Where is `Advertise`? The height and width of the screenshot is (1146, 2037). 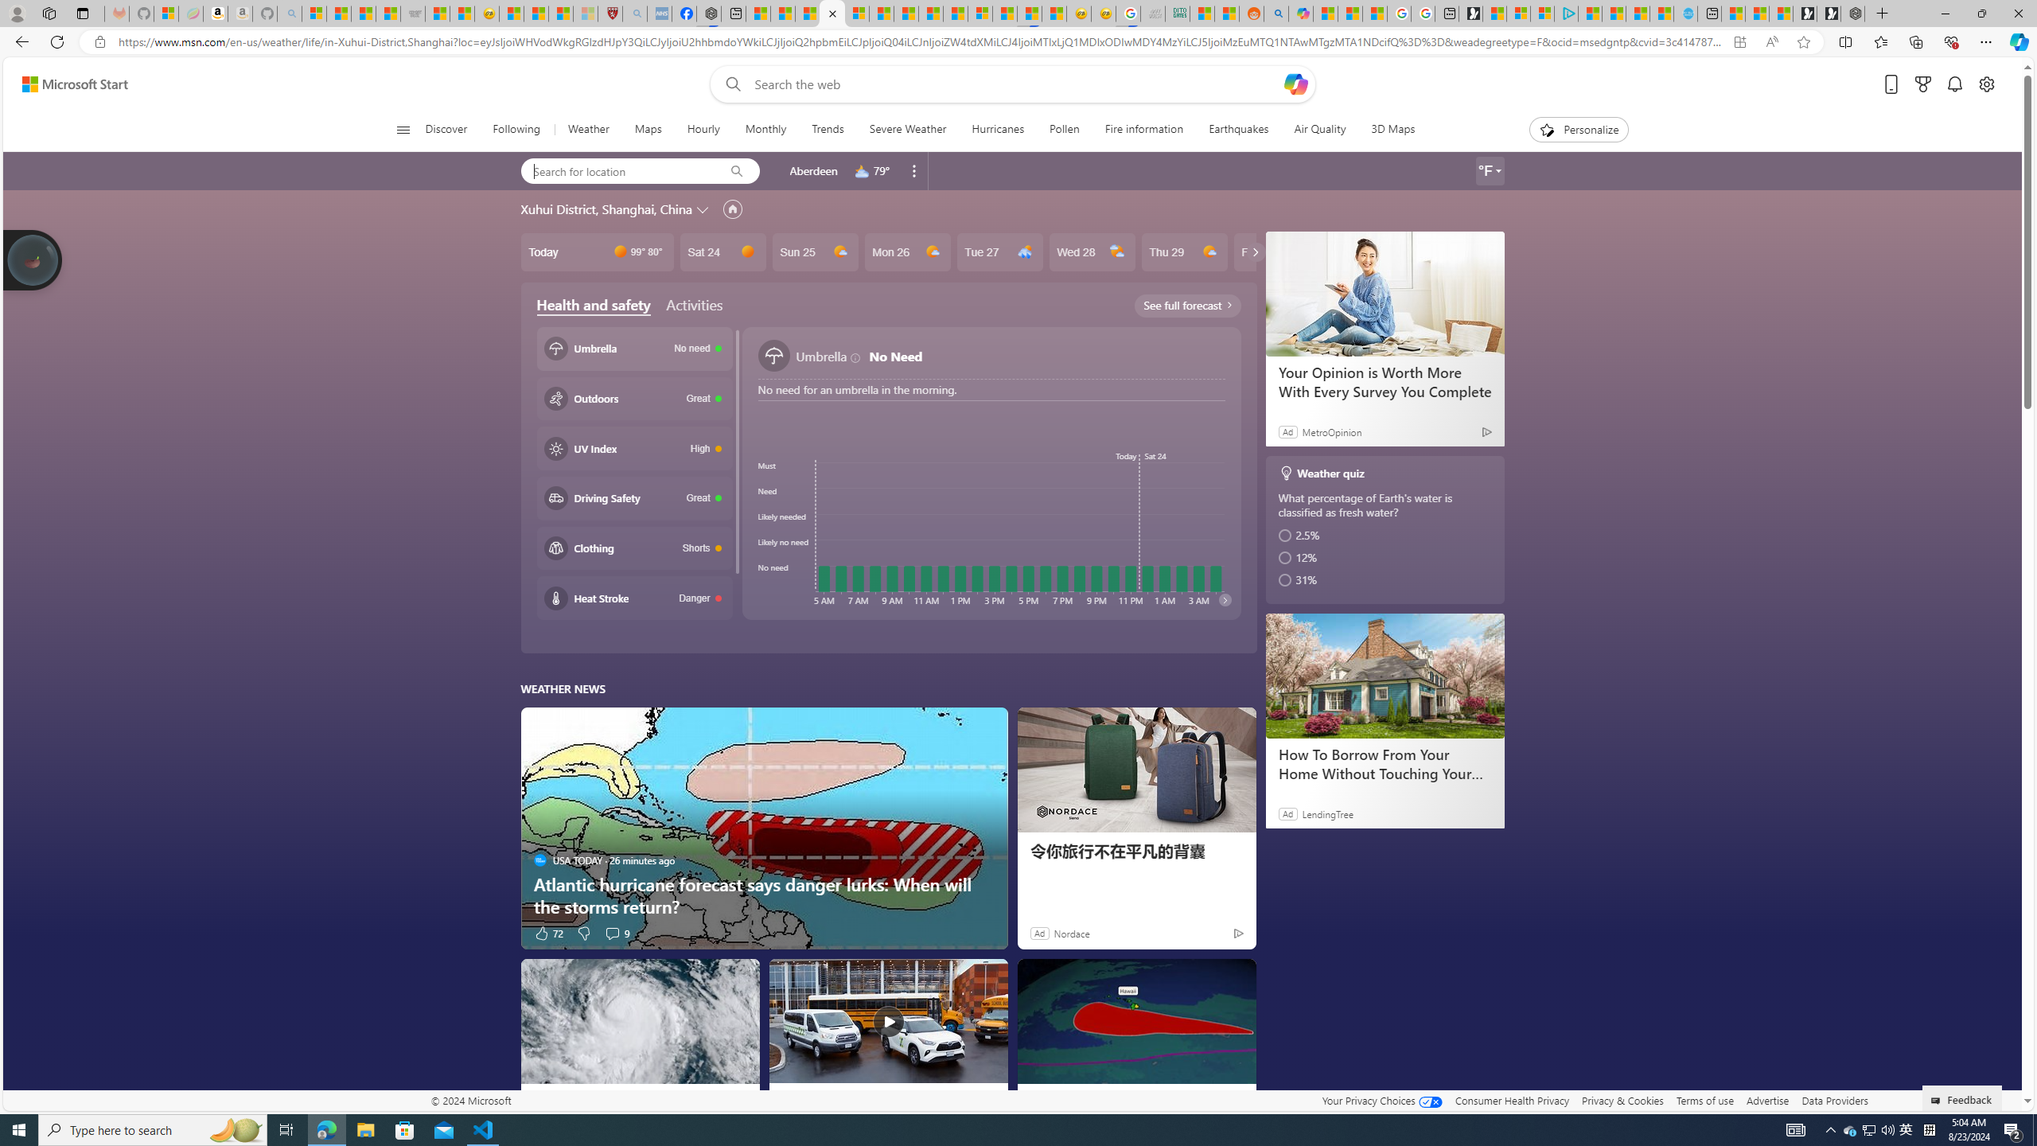
Advertise is located at coordinates (1768, 1100).